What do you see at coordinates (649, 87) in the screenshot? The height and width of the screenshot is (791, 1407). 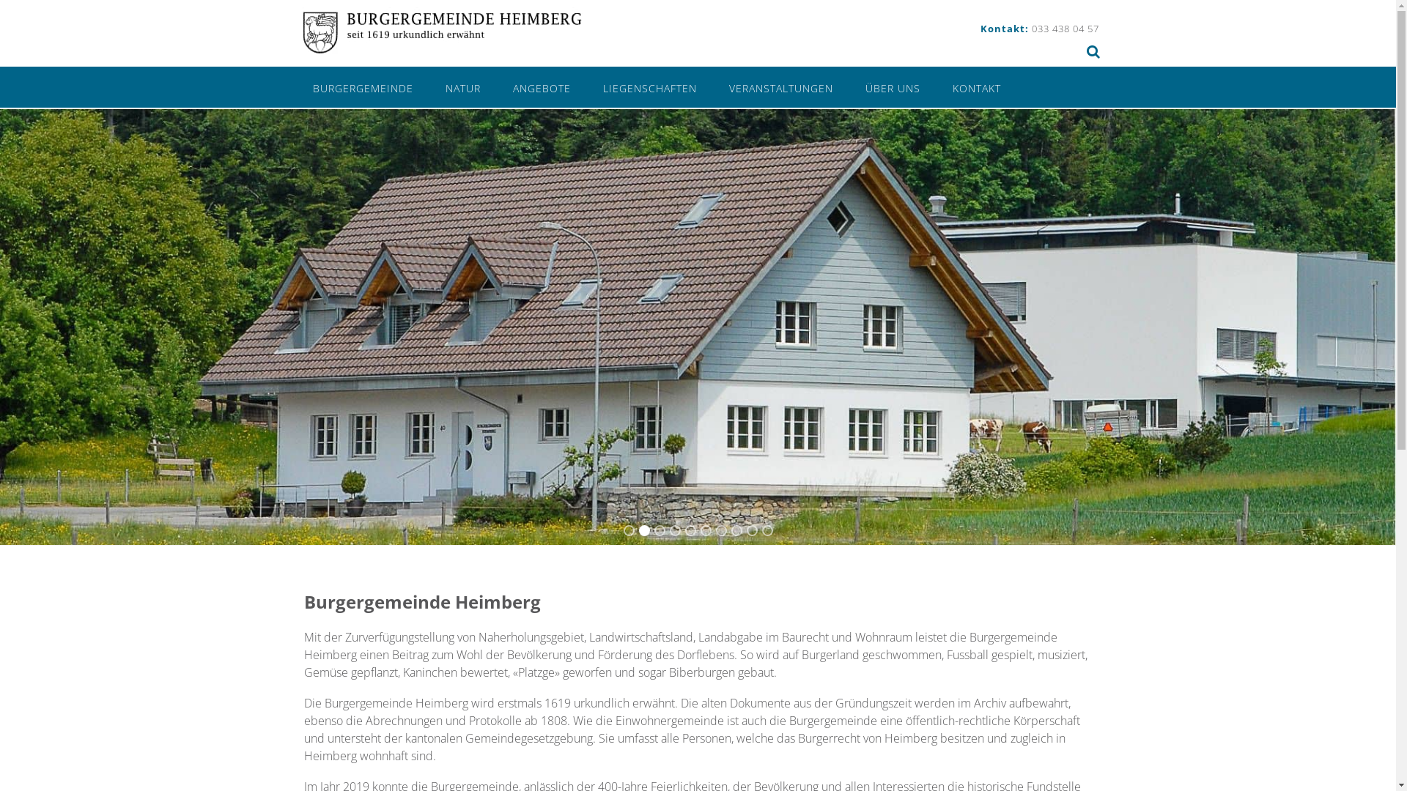 I see `LIEGENSCHAFTEN` at bounding box center [649, 87].